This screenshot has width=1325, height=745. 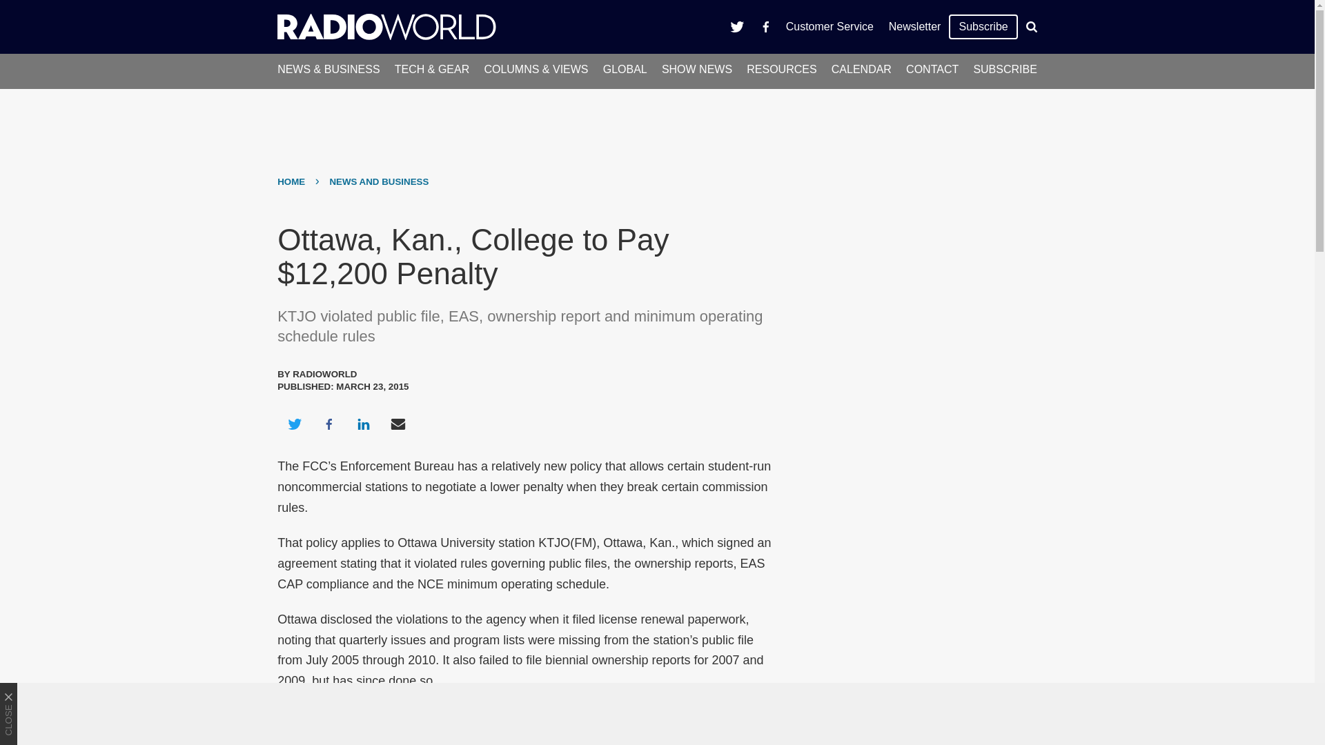 What do you see at coordinates (830, 26) in the screenshot?
I see `Customer Service` at bounding box center [830, 26].